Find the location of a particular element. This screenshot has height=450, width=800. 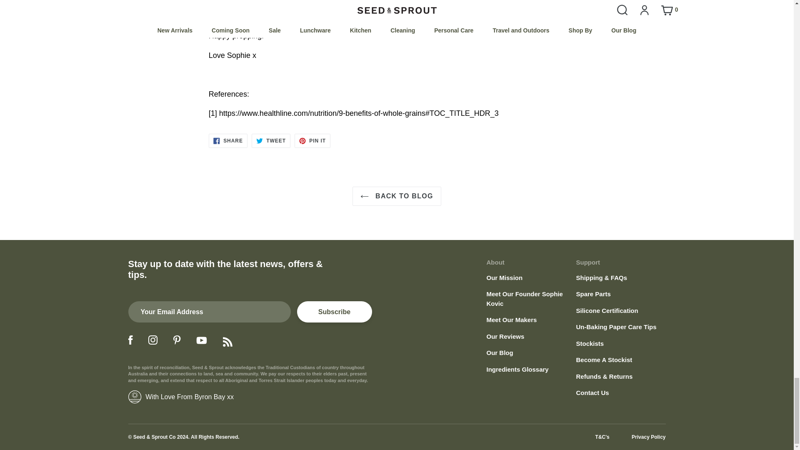

Pin on Pinterest is located at coordinates (312, 141).